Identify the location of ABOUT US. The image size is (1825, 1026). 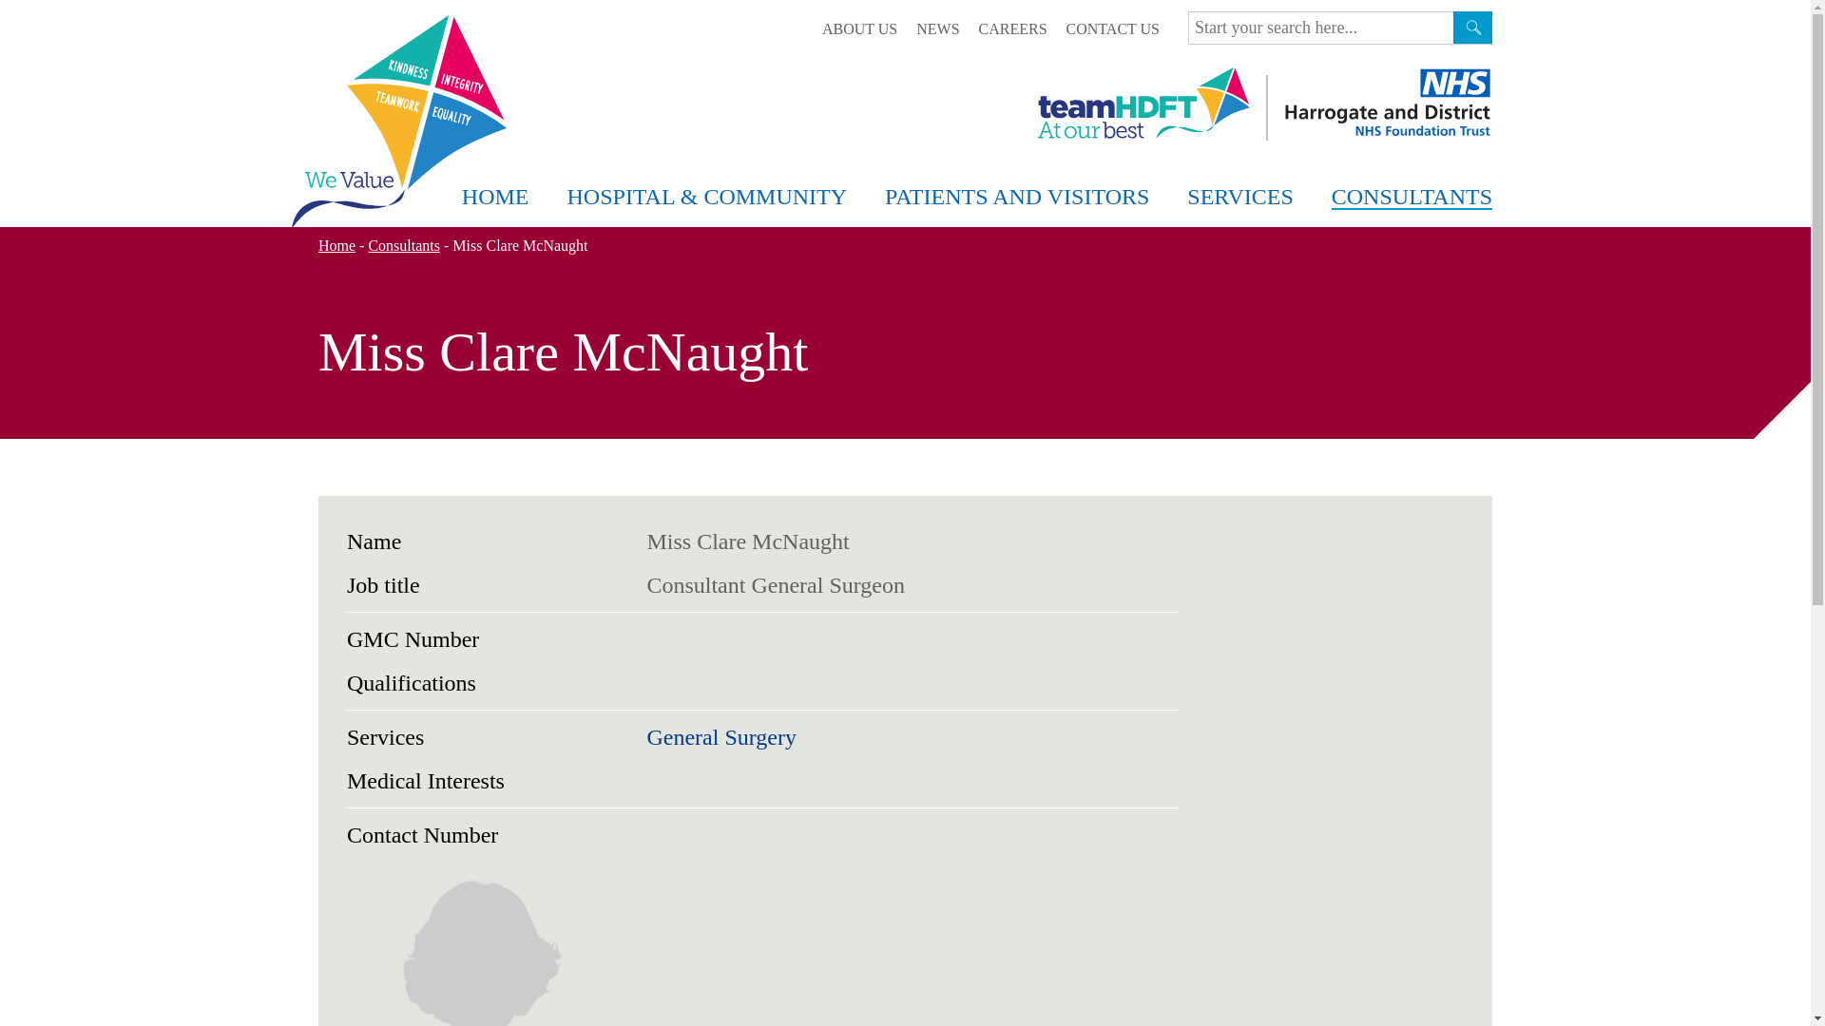
(859, 28).